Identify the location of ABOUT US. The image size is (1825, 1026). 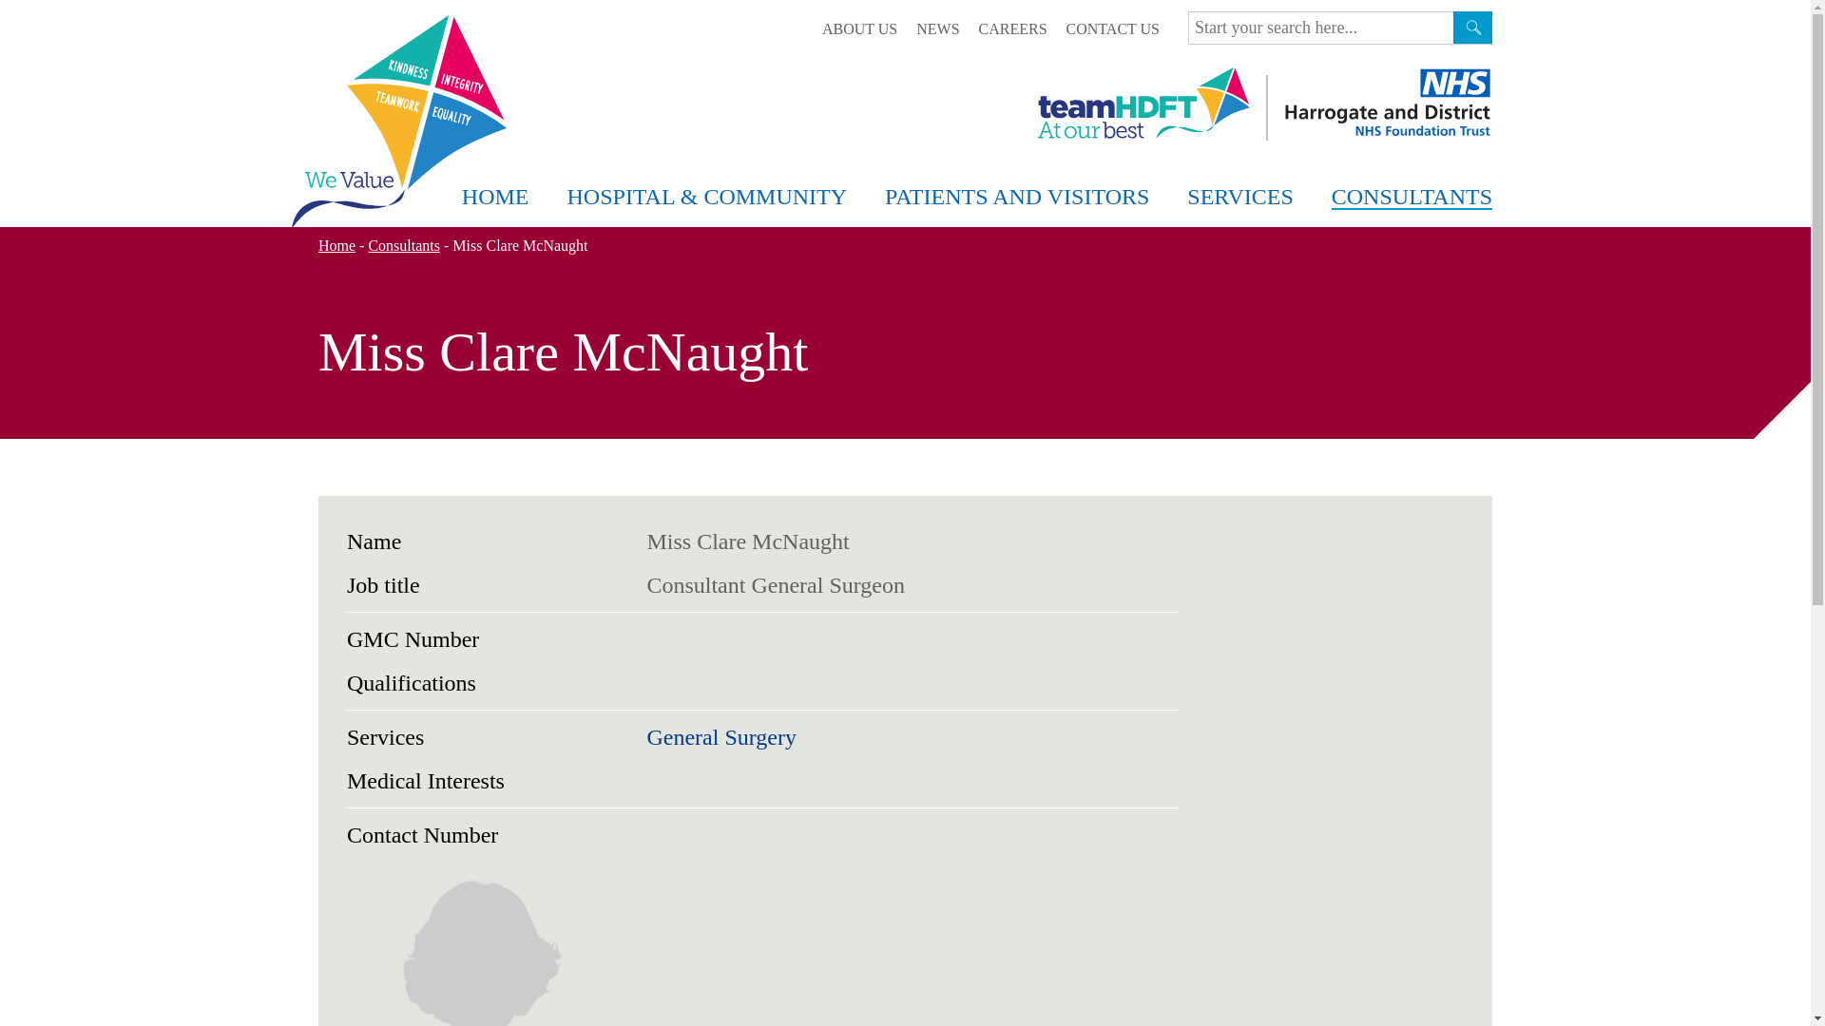
(859, 28).